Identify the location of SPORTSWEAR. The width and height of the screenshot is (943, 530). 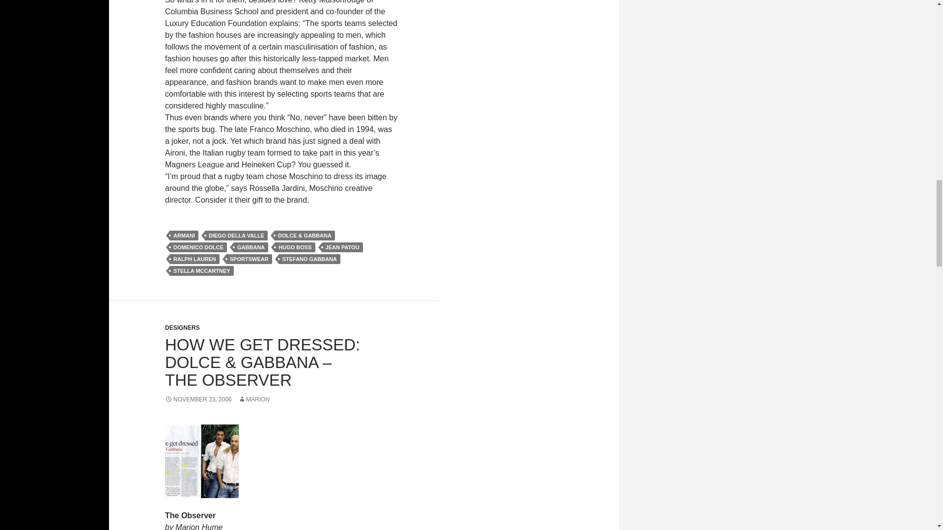
(249, 259).